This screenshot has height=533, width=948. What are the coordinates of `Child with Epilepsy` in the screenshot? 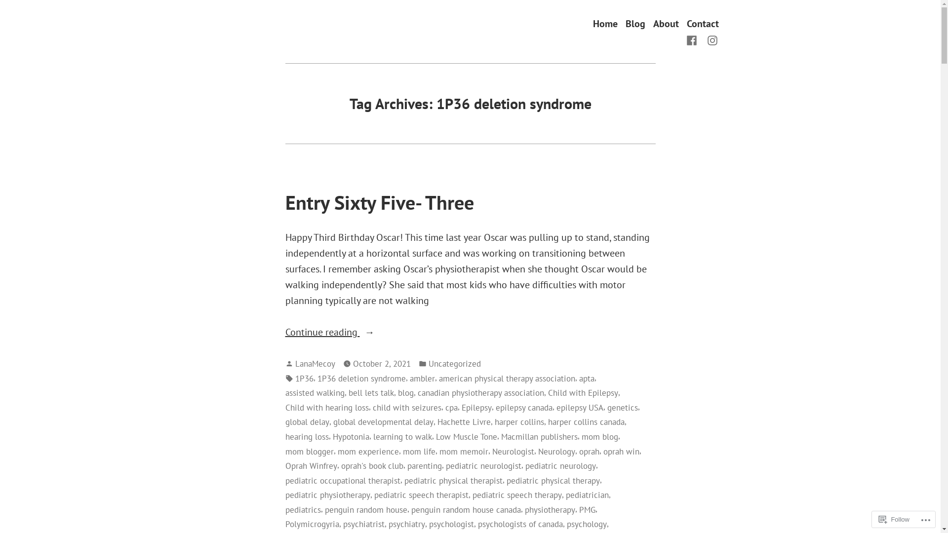 It's located at (583, 393).